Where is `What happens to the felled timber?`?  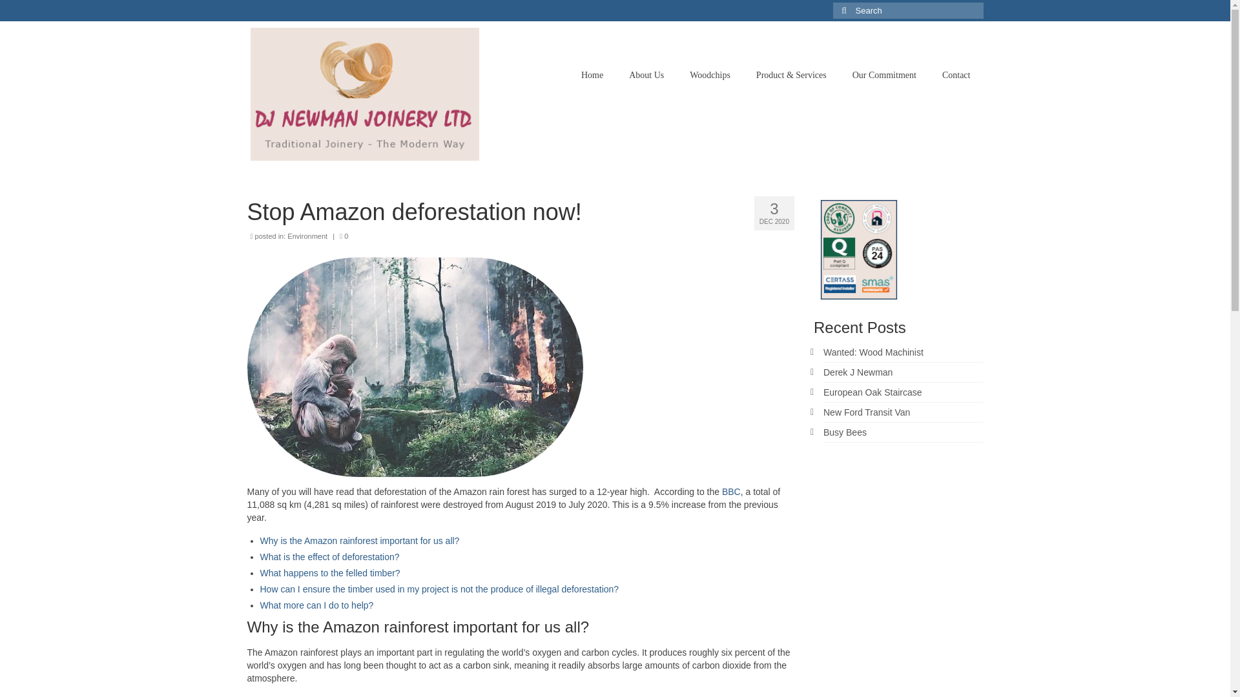 What happens to the felled timber? is located at coordinates (329, 573).